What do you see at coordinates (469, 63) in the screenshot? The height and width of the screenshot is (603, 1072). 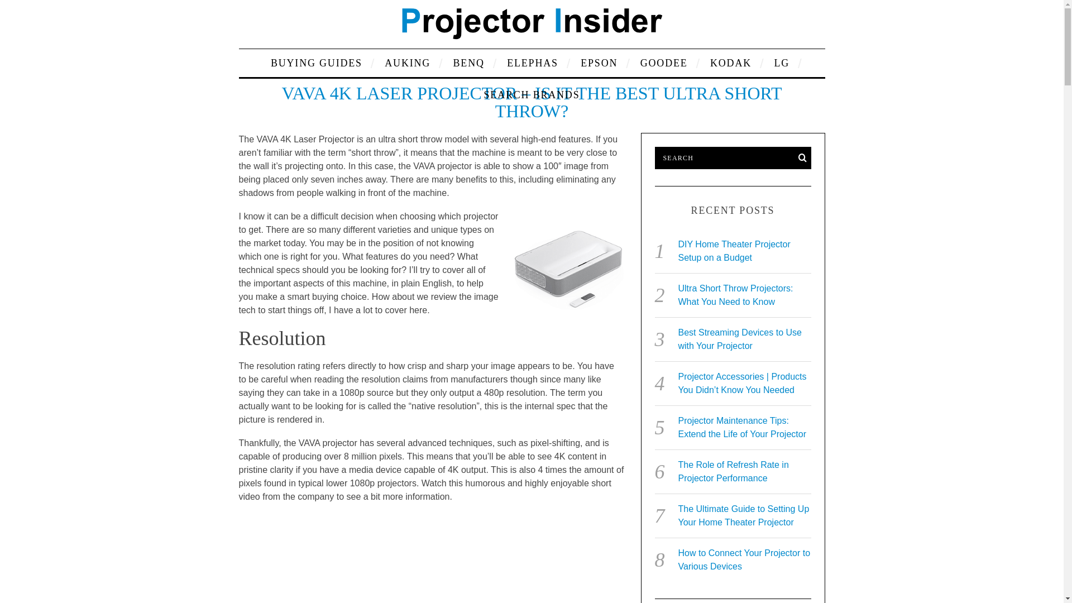 I see `BenQ` at bounding box center [469, 63].